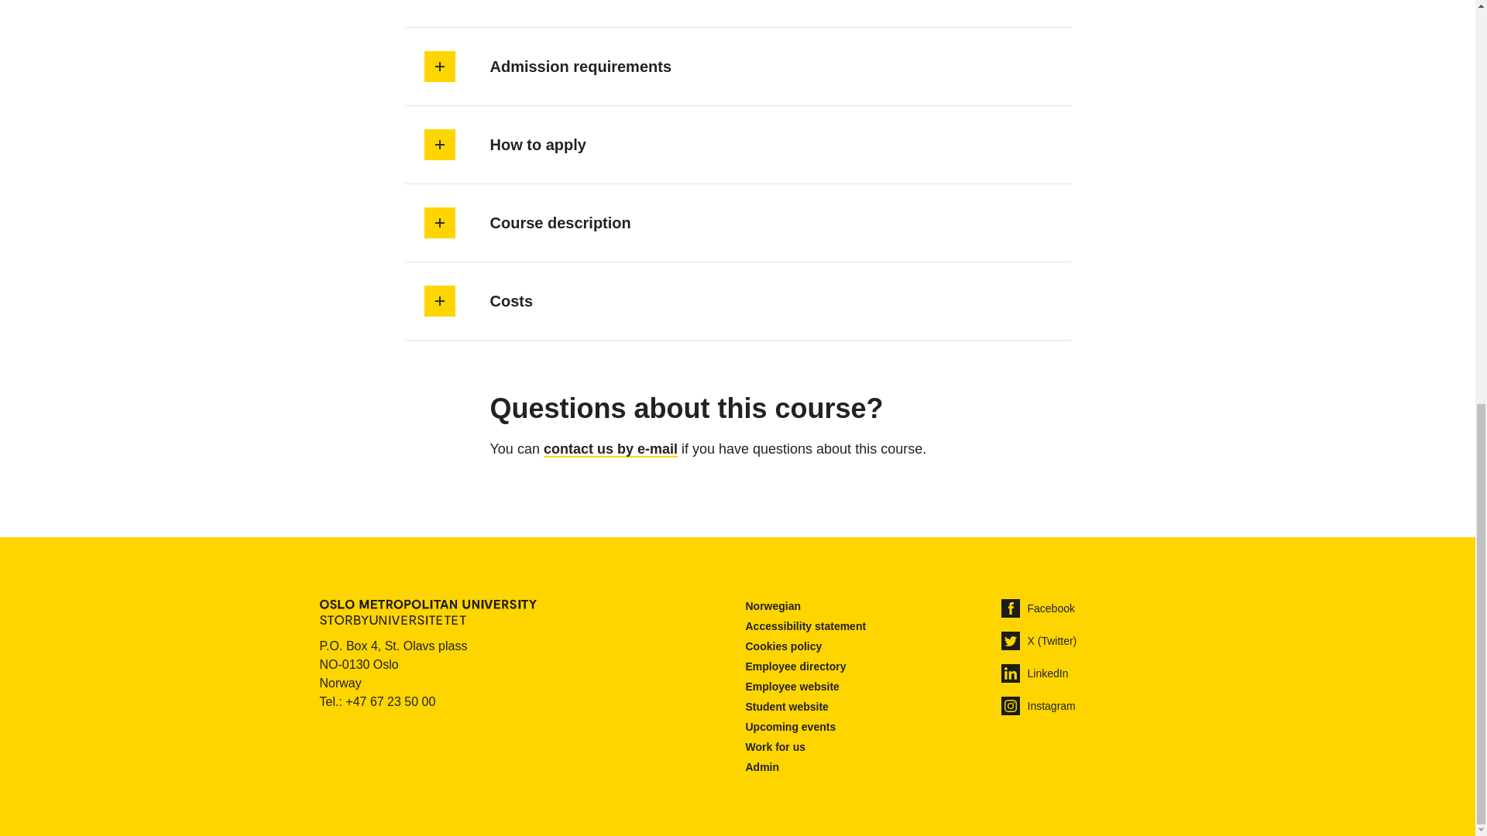 The width and height of the screenshot is (1487, 836). I want to click on Accessibility statement, so click(805, 626).